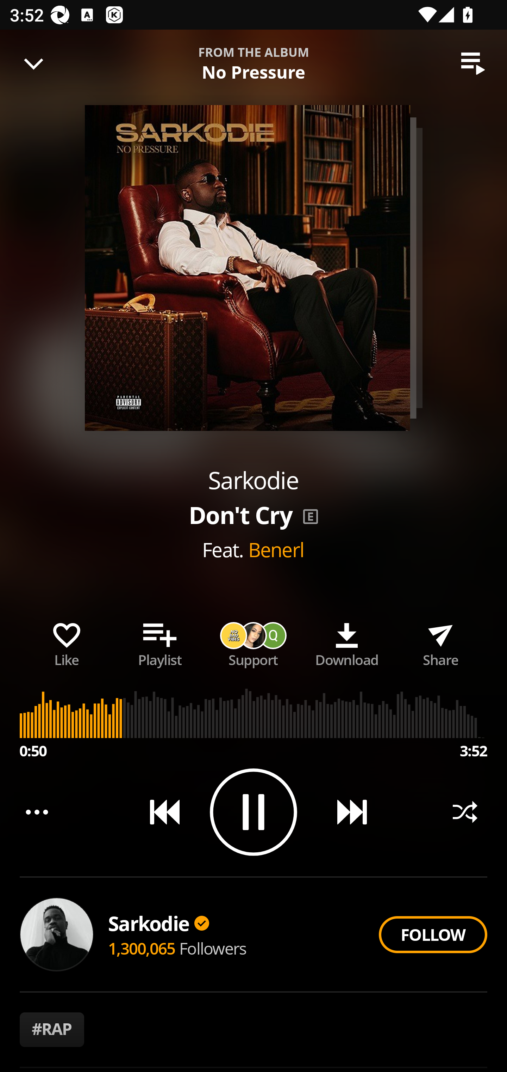  I want to click on Previous song, so click(160, 812).